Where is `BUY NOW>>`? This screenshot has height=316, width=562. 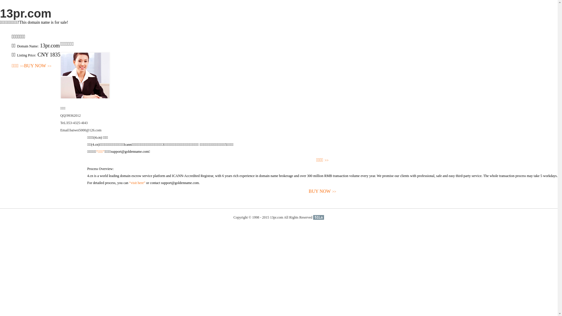 BUY NOW>> is located at coordinates (38, 66).